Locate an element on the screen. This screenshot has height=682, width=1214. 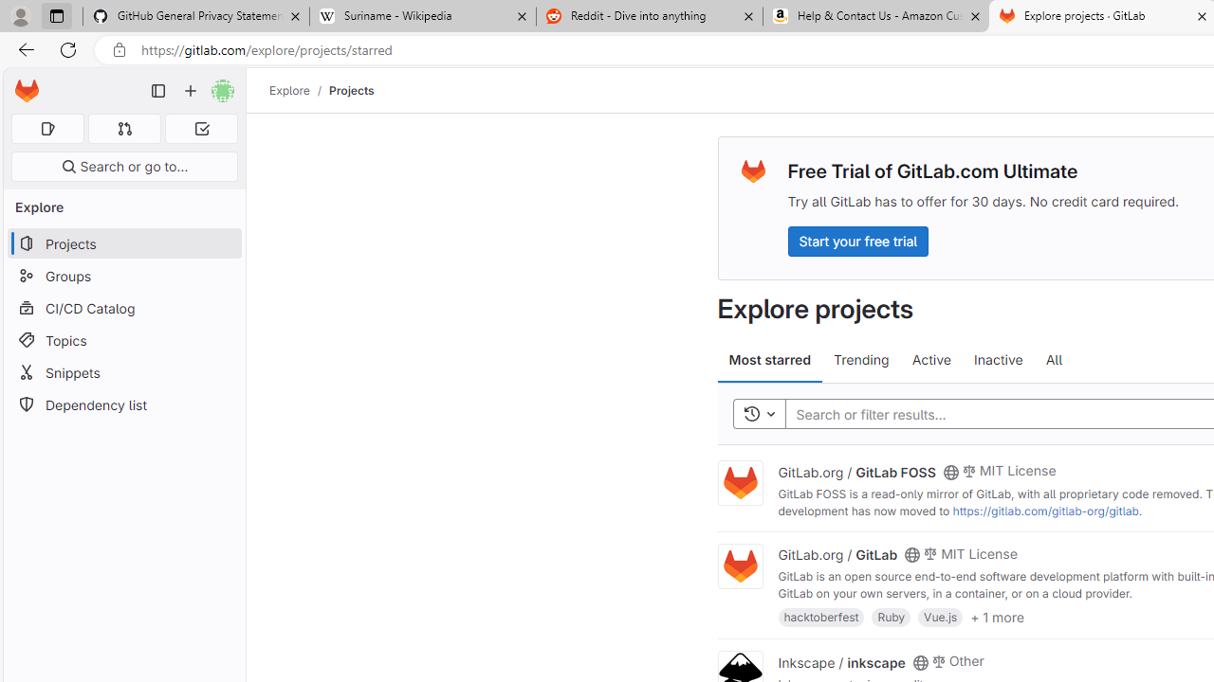
Active is located at coordinates (931, 360).